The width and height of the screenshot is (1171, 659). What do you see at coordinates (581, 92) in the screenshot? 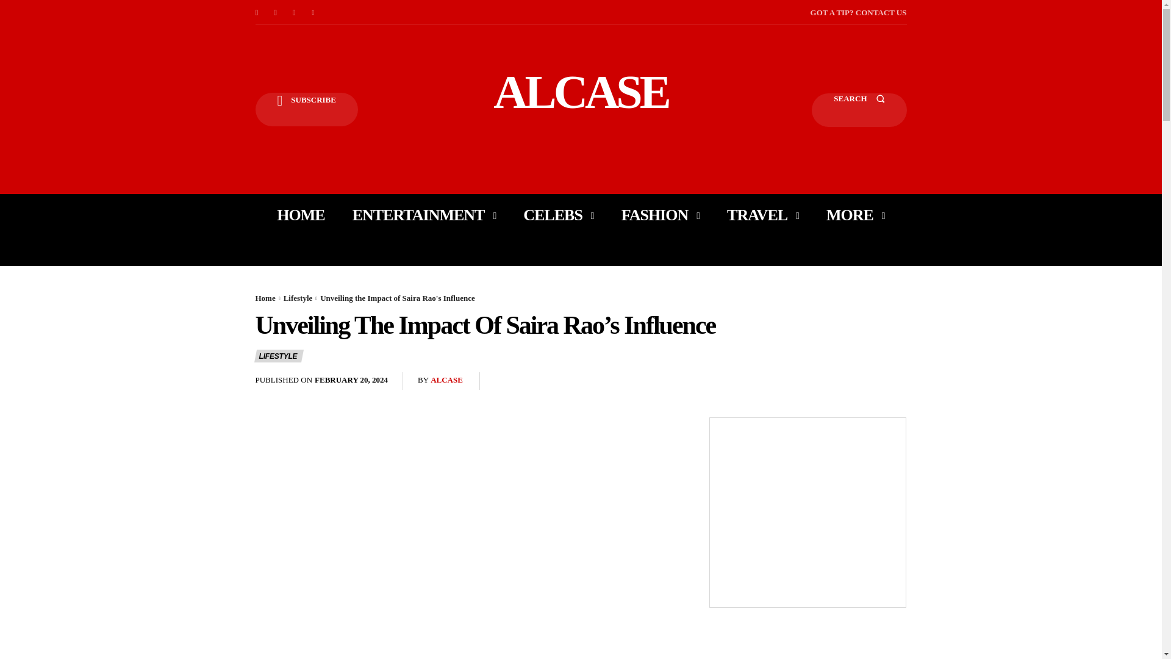
I see `ALCASE` at bounding box center [581, 92].